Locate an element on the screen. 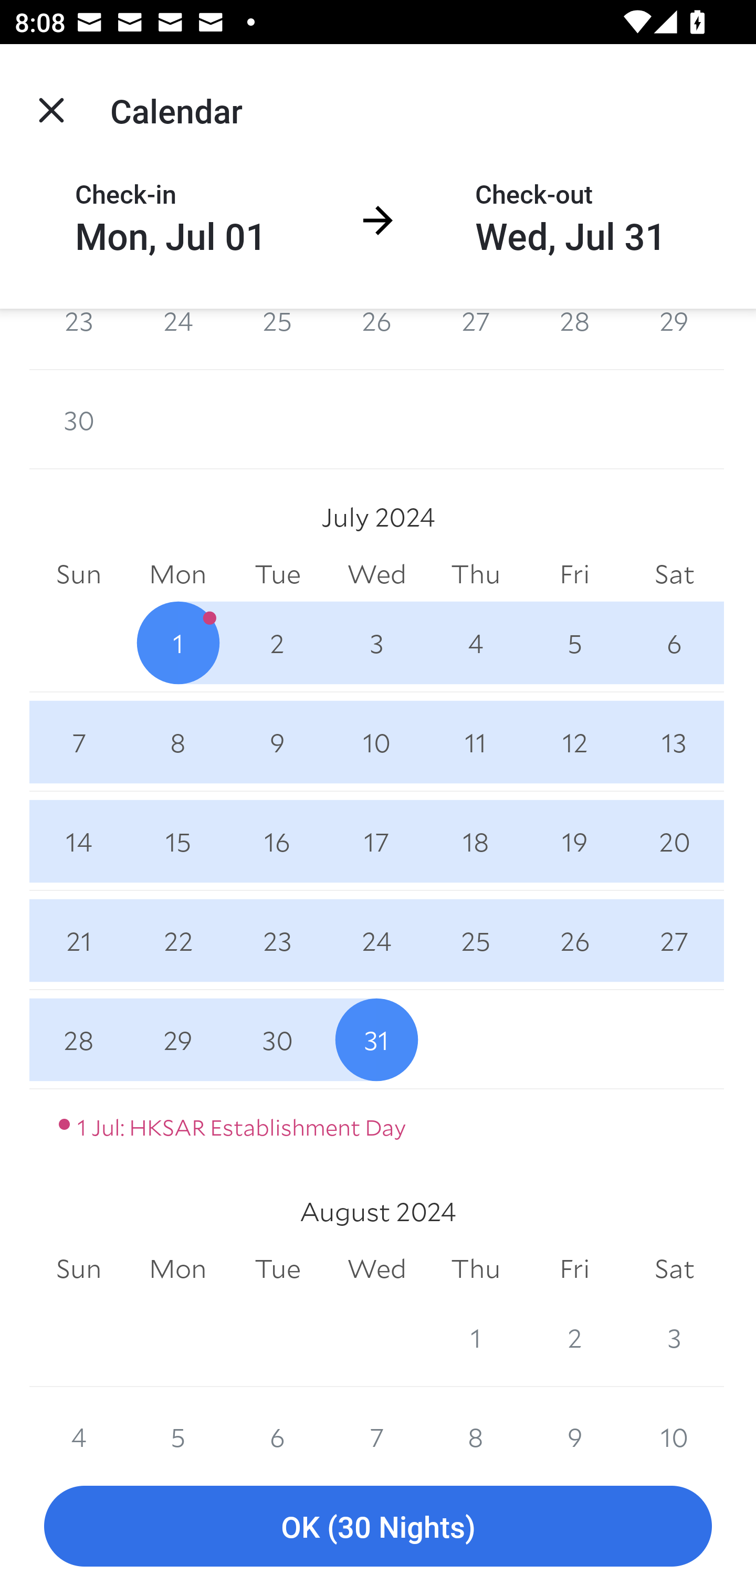 Image resolution: width=756 pixels, height=1596 pixels. 9 9 July 2024 is located at coordinates (277, 742).